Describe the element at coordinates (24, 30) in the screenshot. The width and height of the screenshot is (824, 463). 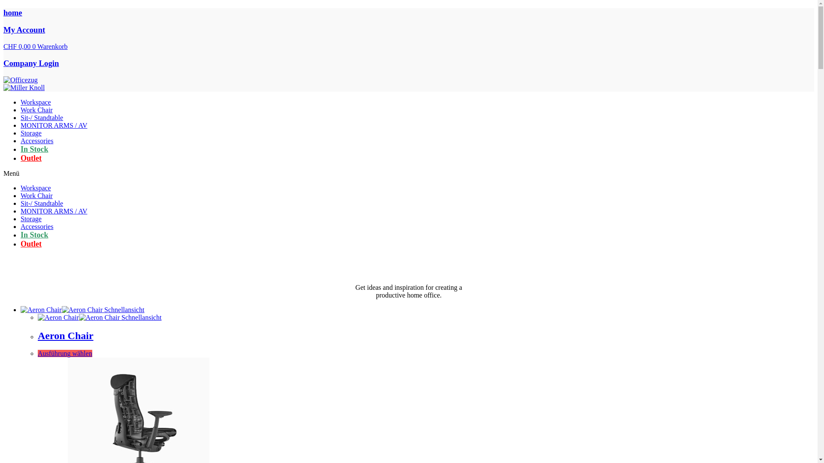
I see `My Account` at that location.